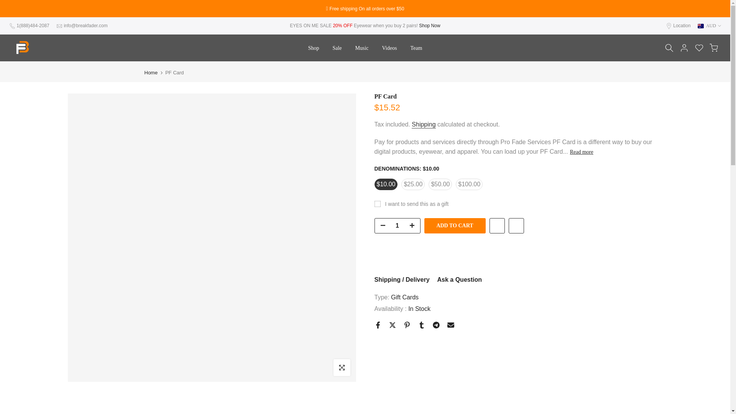  I want to click on Eyewear, so click(429, 26).